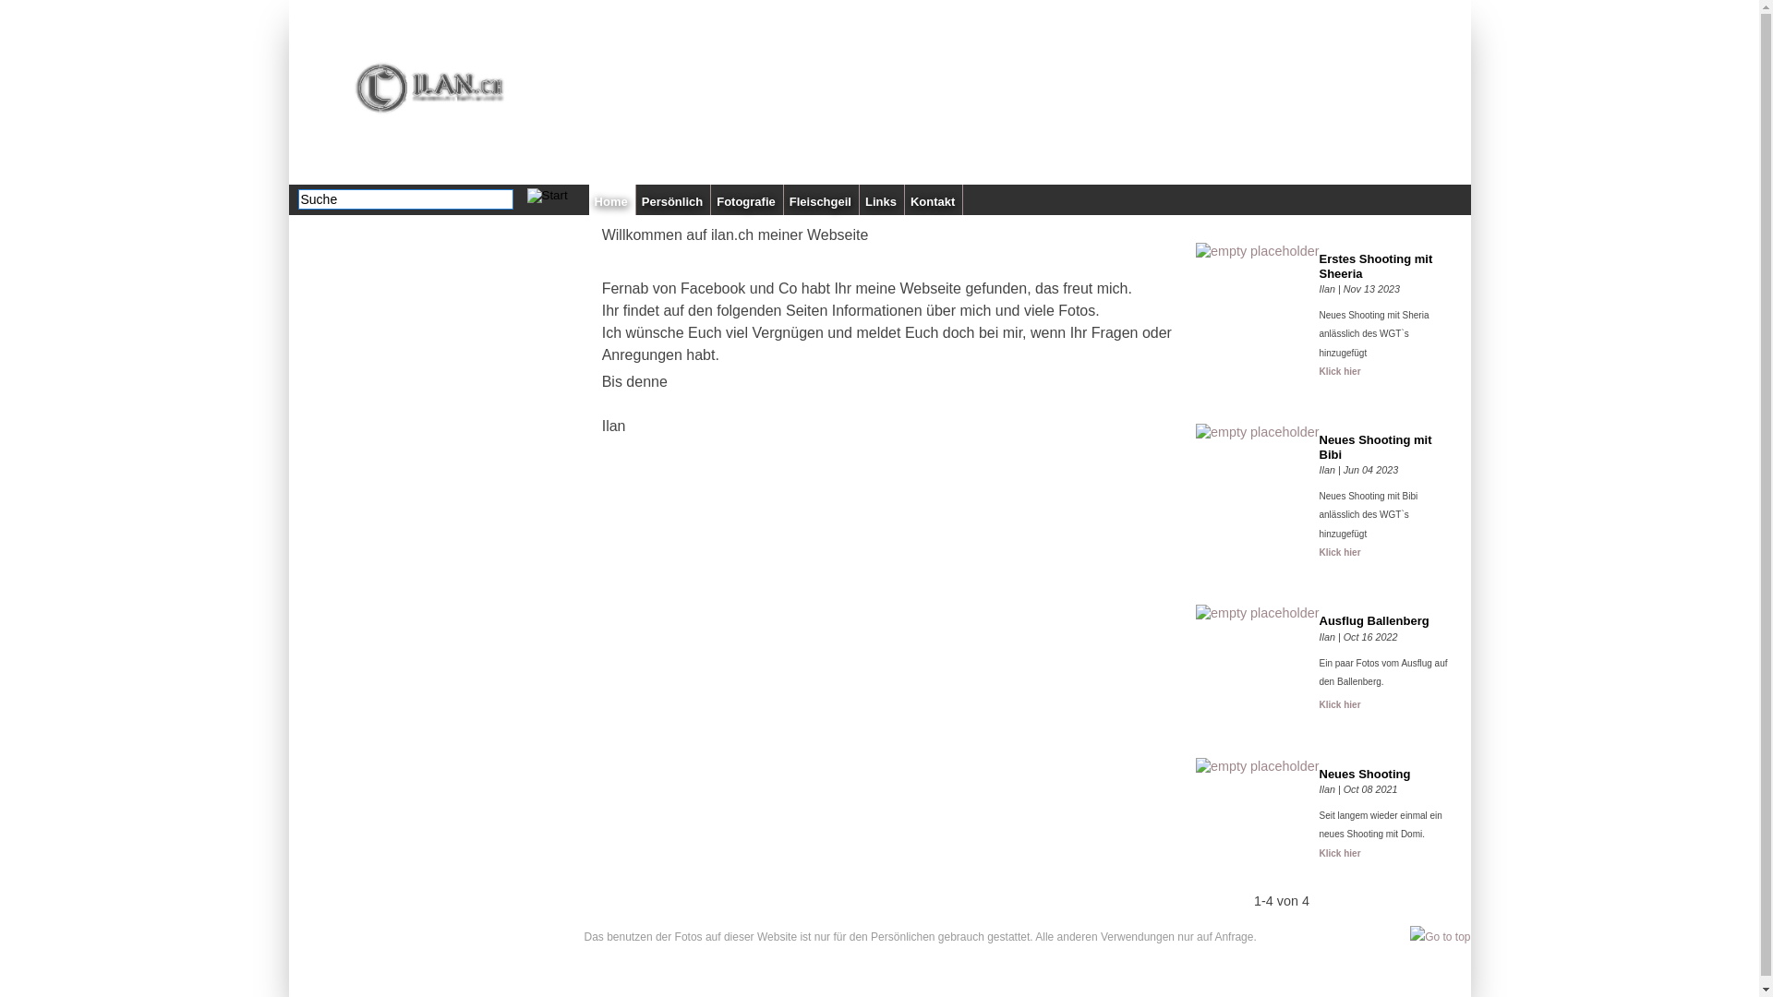 The width and height of the screenshot is (1773, 997). Describe the element at coordinates (822, 199) in the screenshot. I see `Fleischgeil` at that location.